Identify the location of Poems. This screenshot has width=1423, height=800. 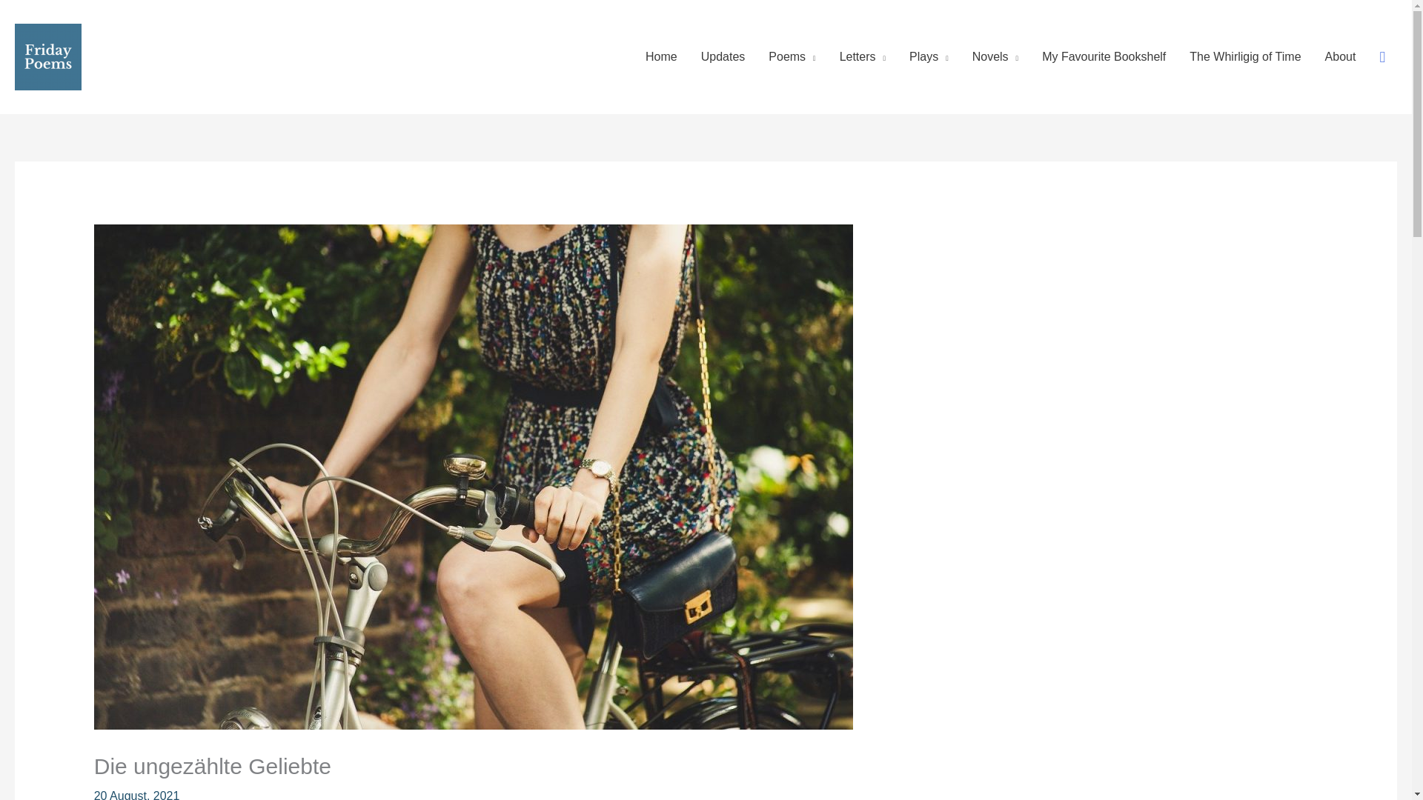
(792, 57).